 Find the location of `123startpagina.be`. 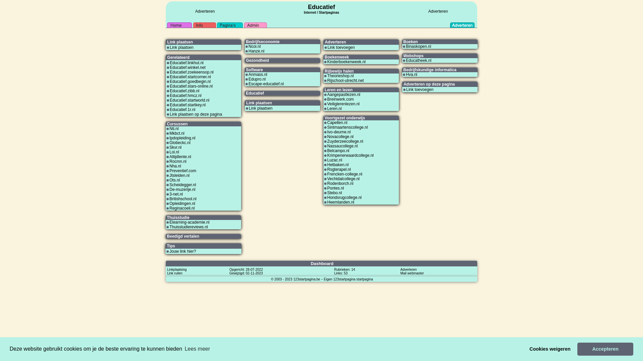

123startpagina.be is located at coordinates (307, 279).